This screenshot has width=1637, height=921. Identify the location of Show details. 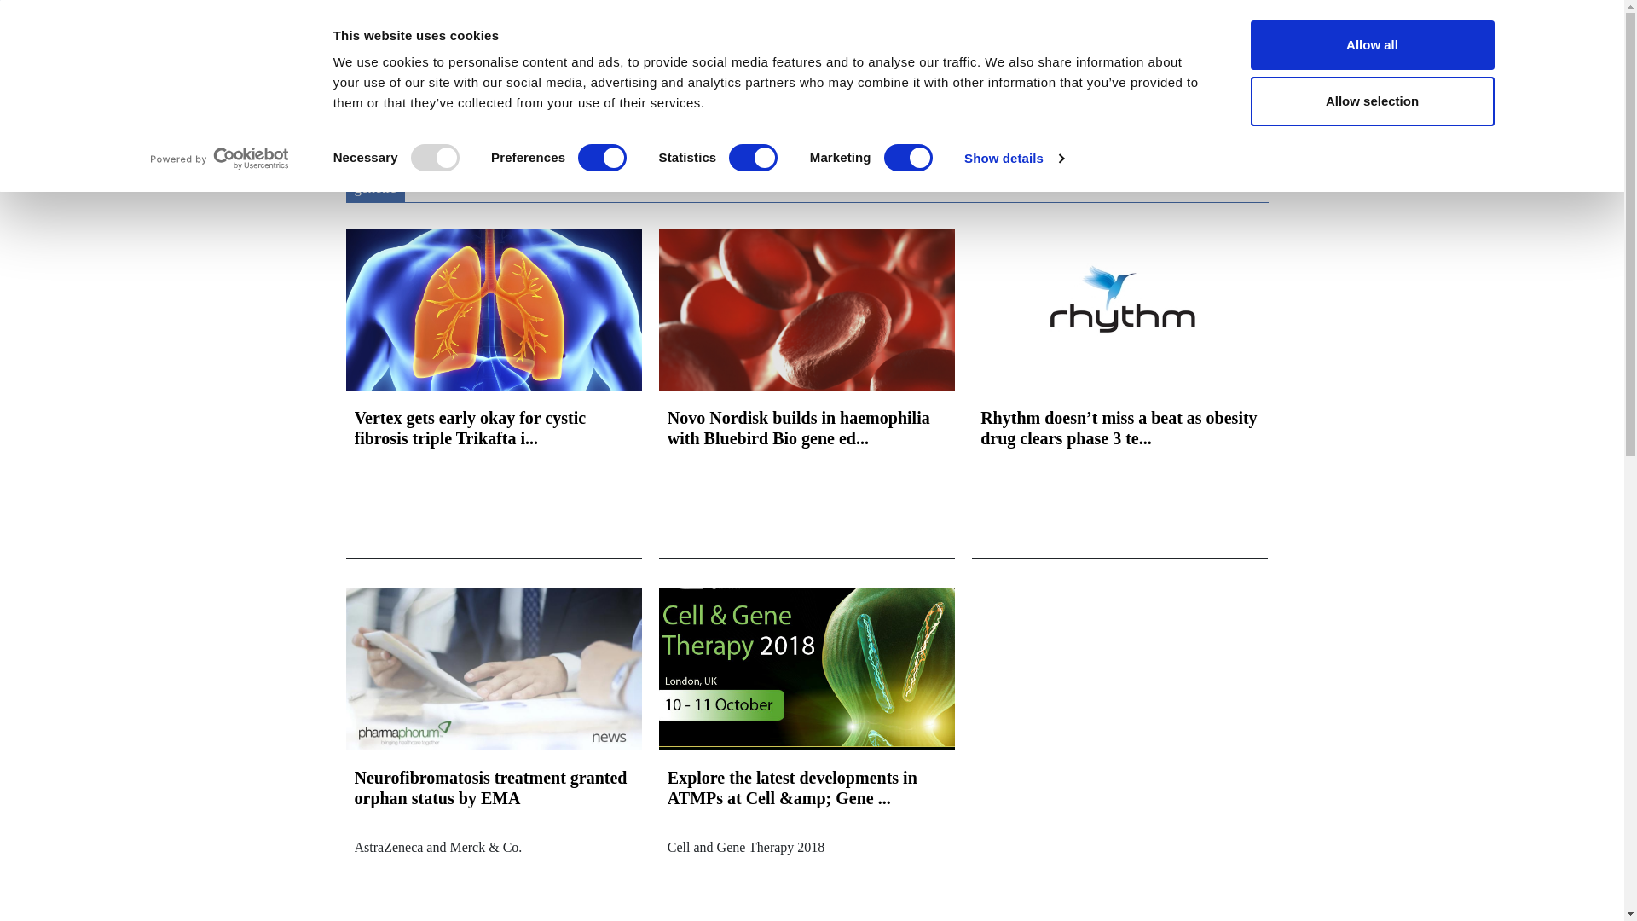
(1013, 158).